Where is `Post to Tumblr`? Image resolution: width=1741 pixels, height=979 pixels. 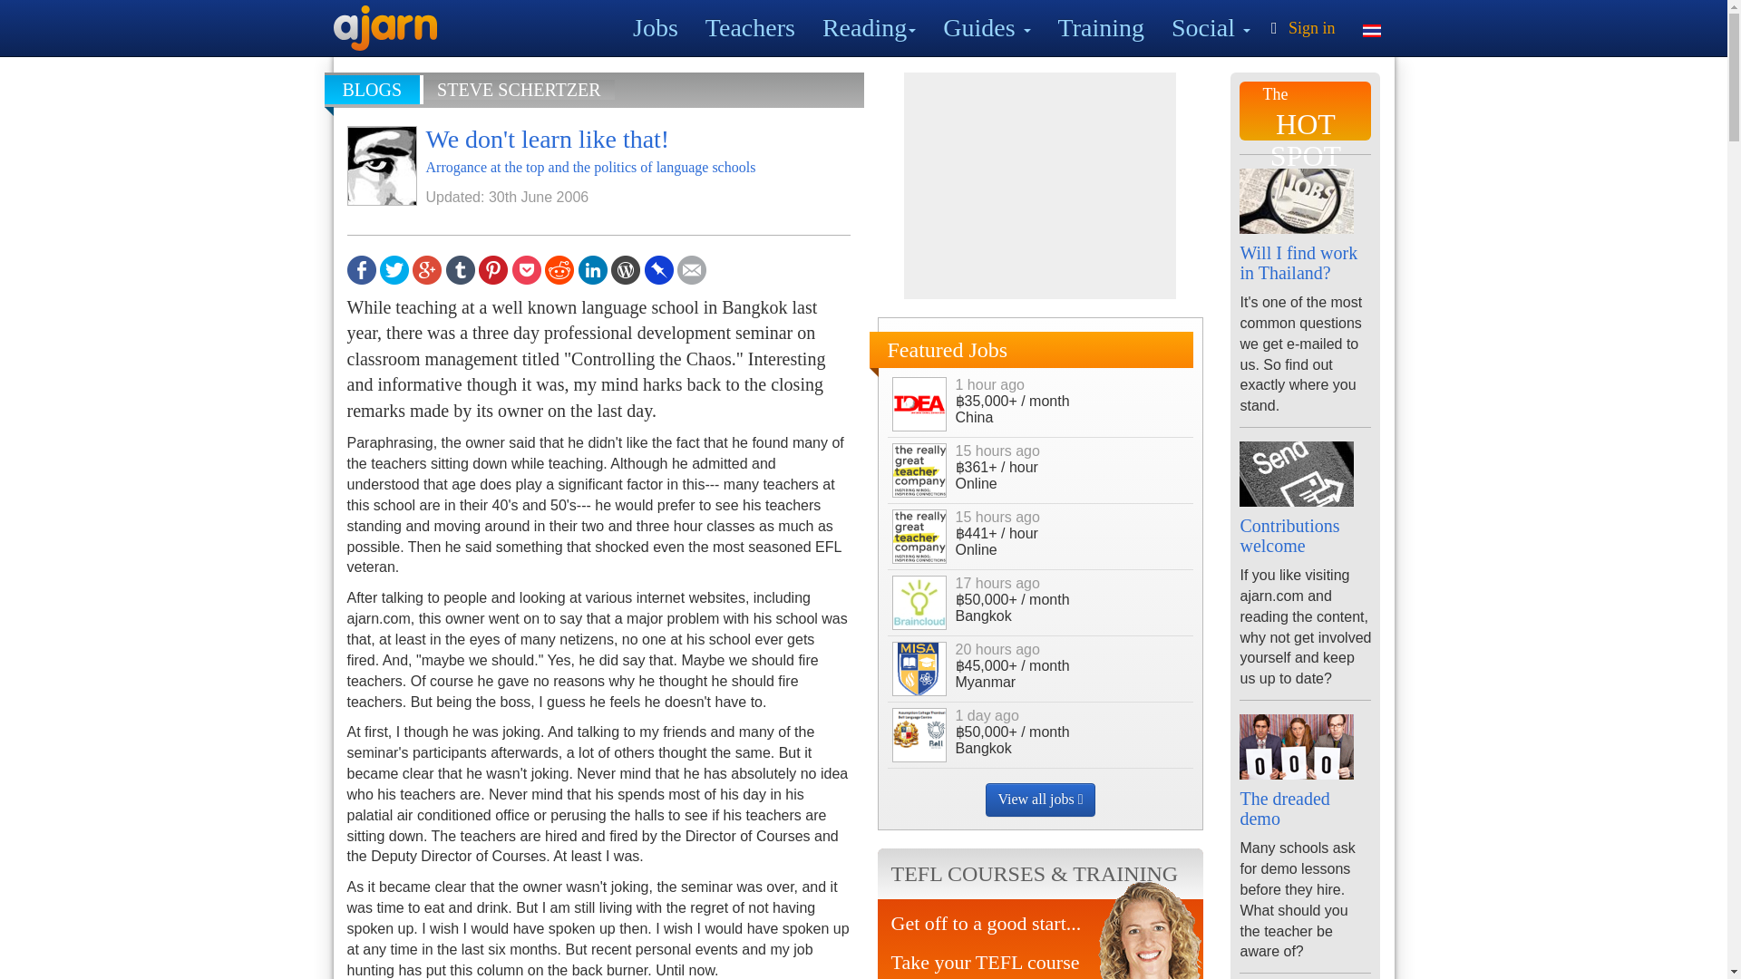 Post to Tumblr is located at coordinates (461, 267).